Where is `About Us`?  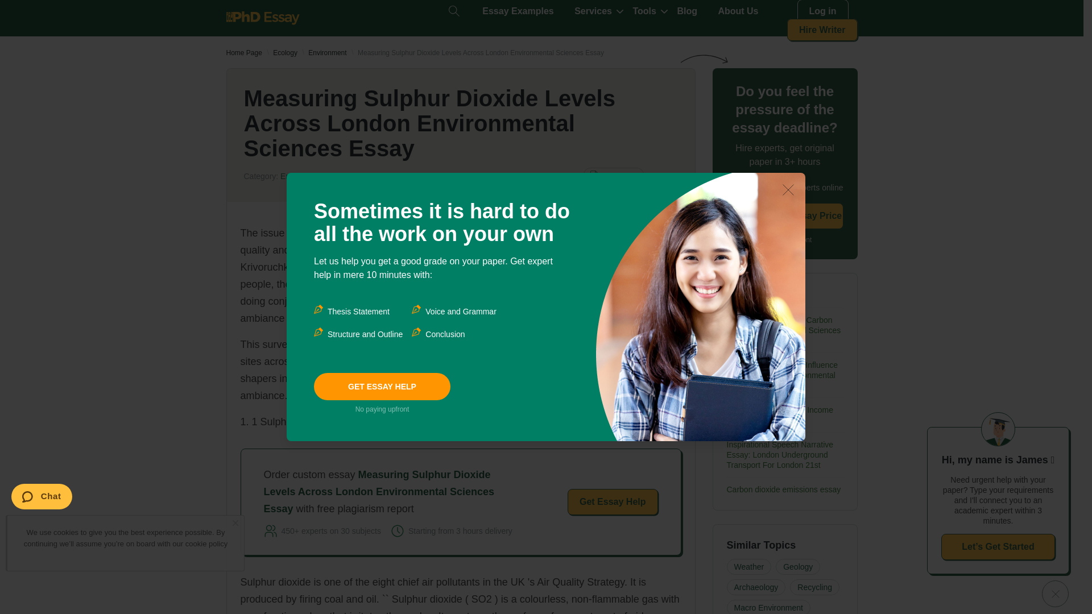 About Us is located at coordinates (737, 11).